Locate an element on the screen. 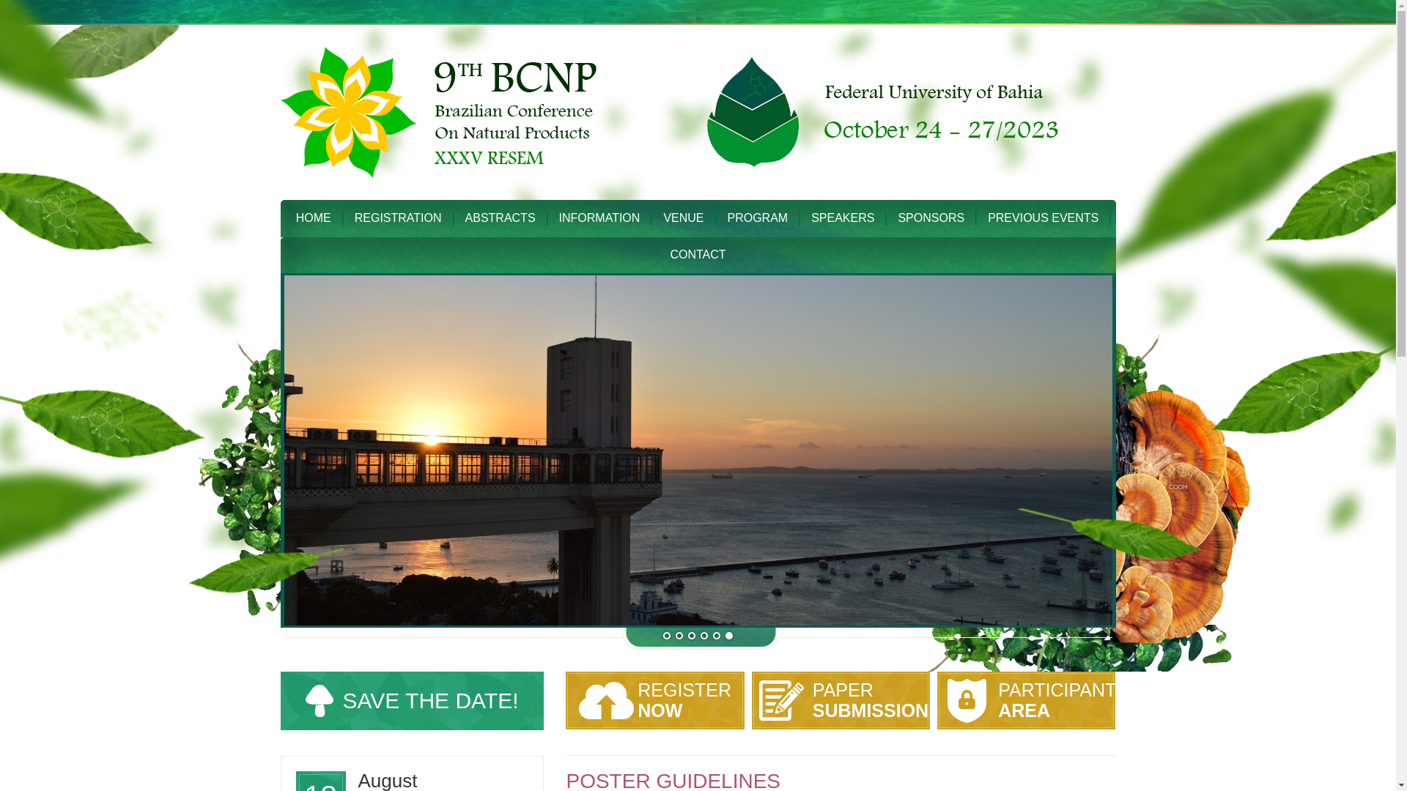 This screenshot has width=1407, height=791. CONTACT is located at coordinates (314, 218).